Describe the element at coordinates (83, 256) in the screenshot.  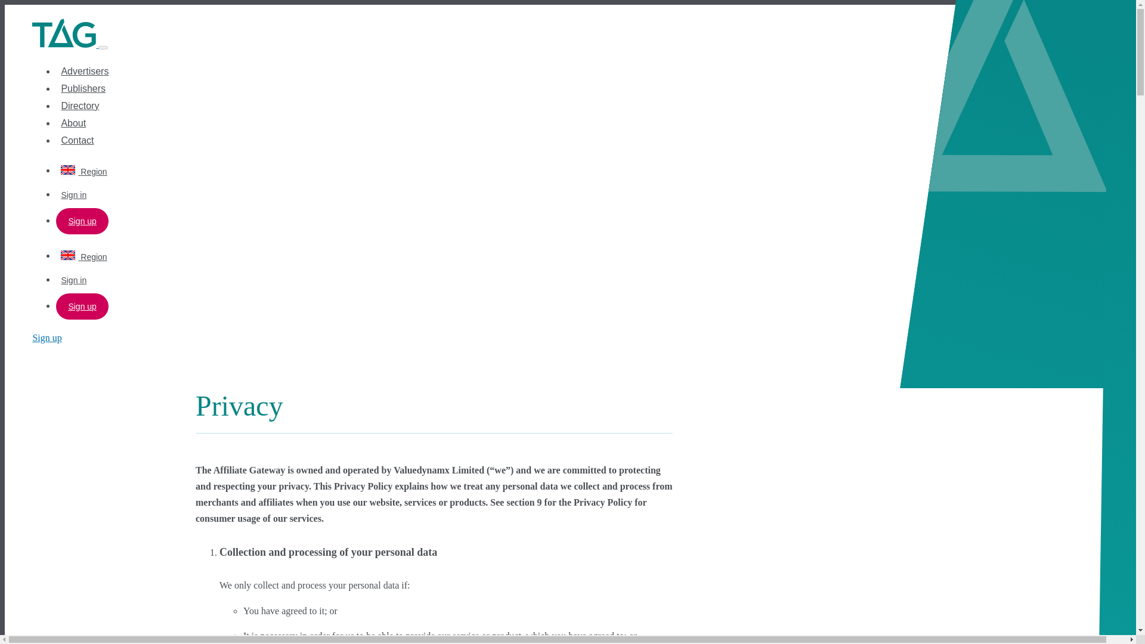
I see `Region` at that location.